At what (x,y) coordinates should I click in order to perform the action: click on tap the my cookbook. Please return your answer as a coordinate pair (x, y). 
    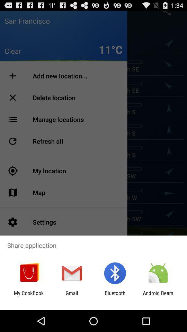
    Looking at the image, I should click on (29, 296).